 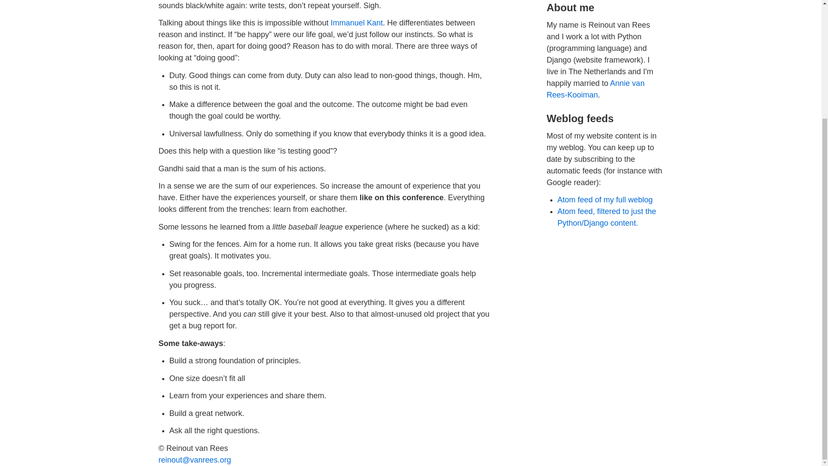 I want to click on Annie van Rees-Kooiman, so click(x=596, y=89).